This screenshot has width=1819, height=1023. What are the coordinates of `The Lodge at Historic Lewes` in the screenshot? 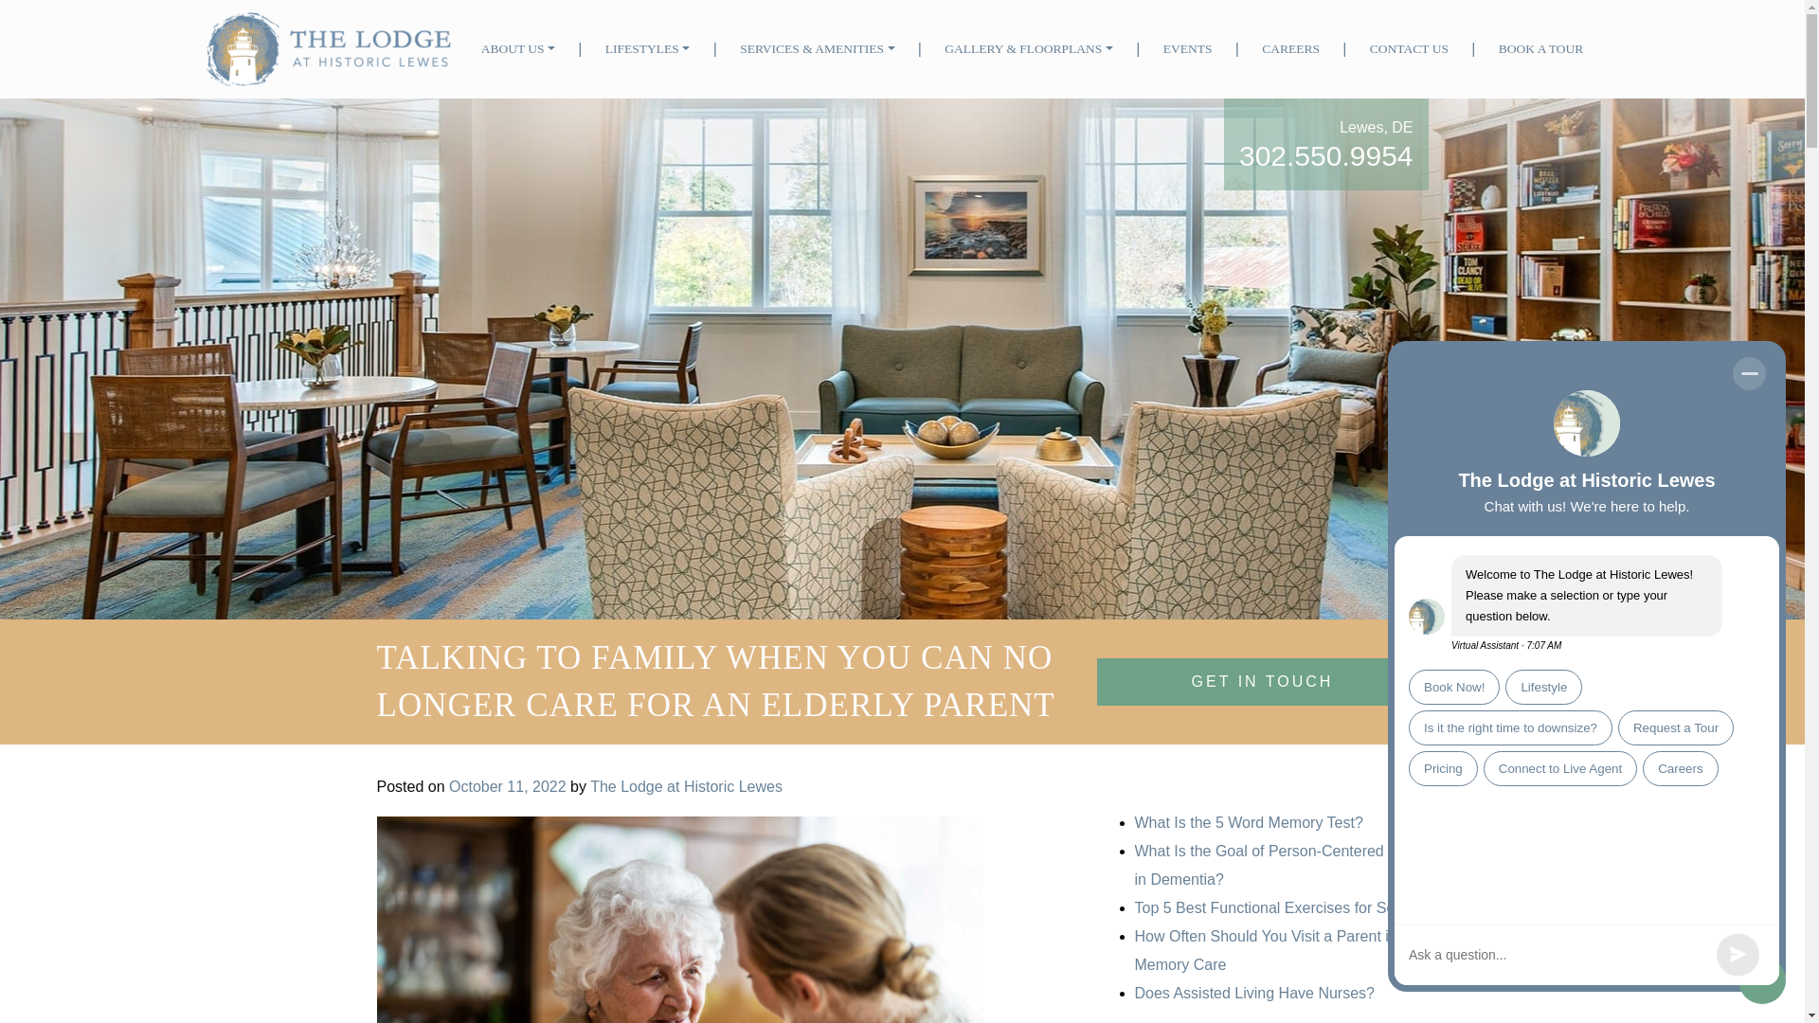 It's located at (686, 786).